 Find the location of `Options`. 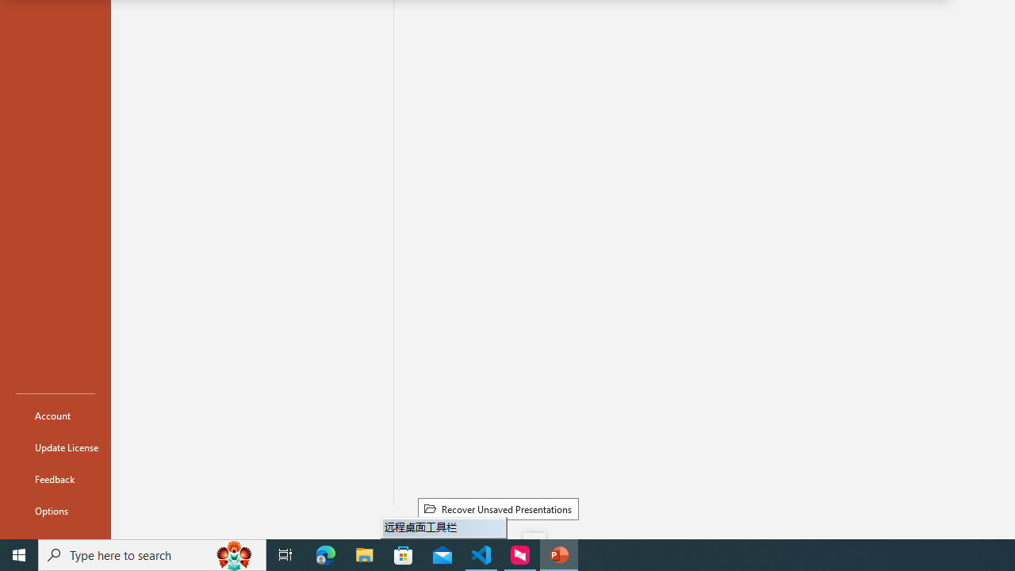

Options is located at coordinates (56, 511).